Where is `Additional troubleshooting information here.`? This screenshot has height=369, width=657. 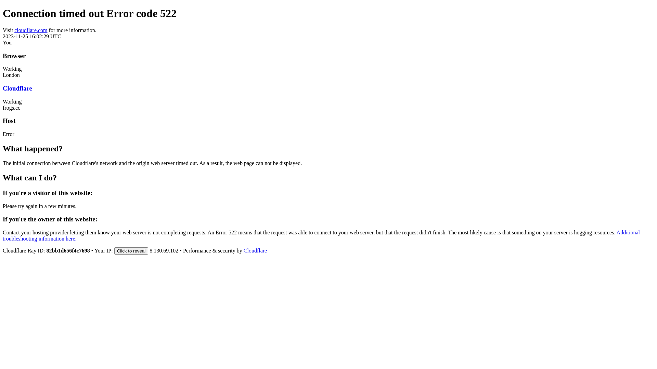 Additional troubleshooting information here. is located at coordinates (321, 236).